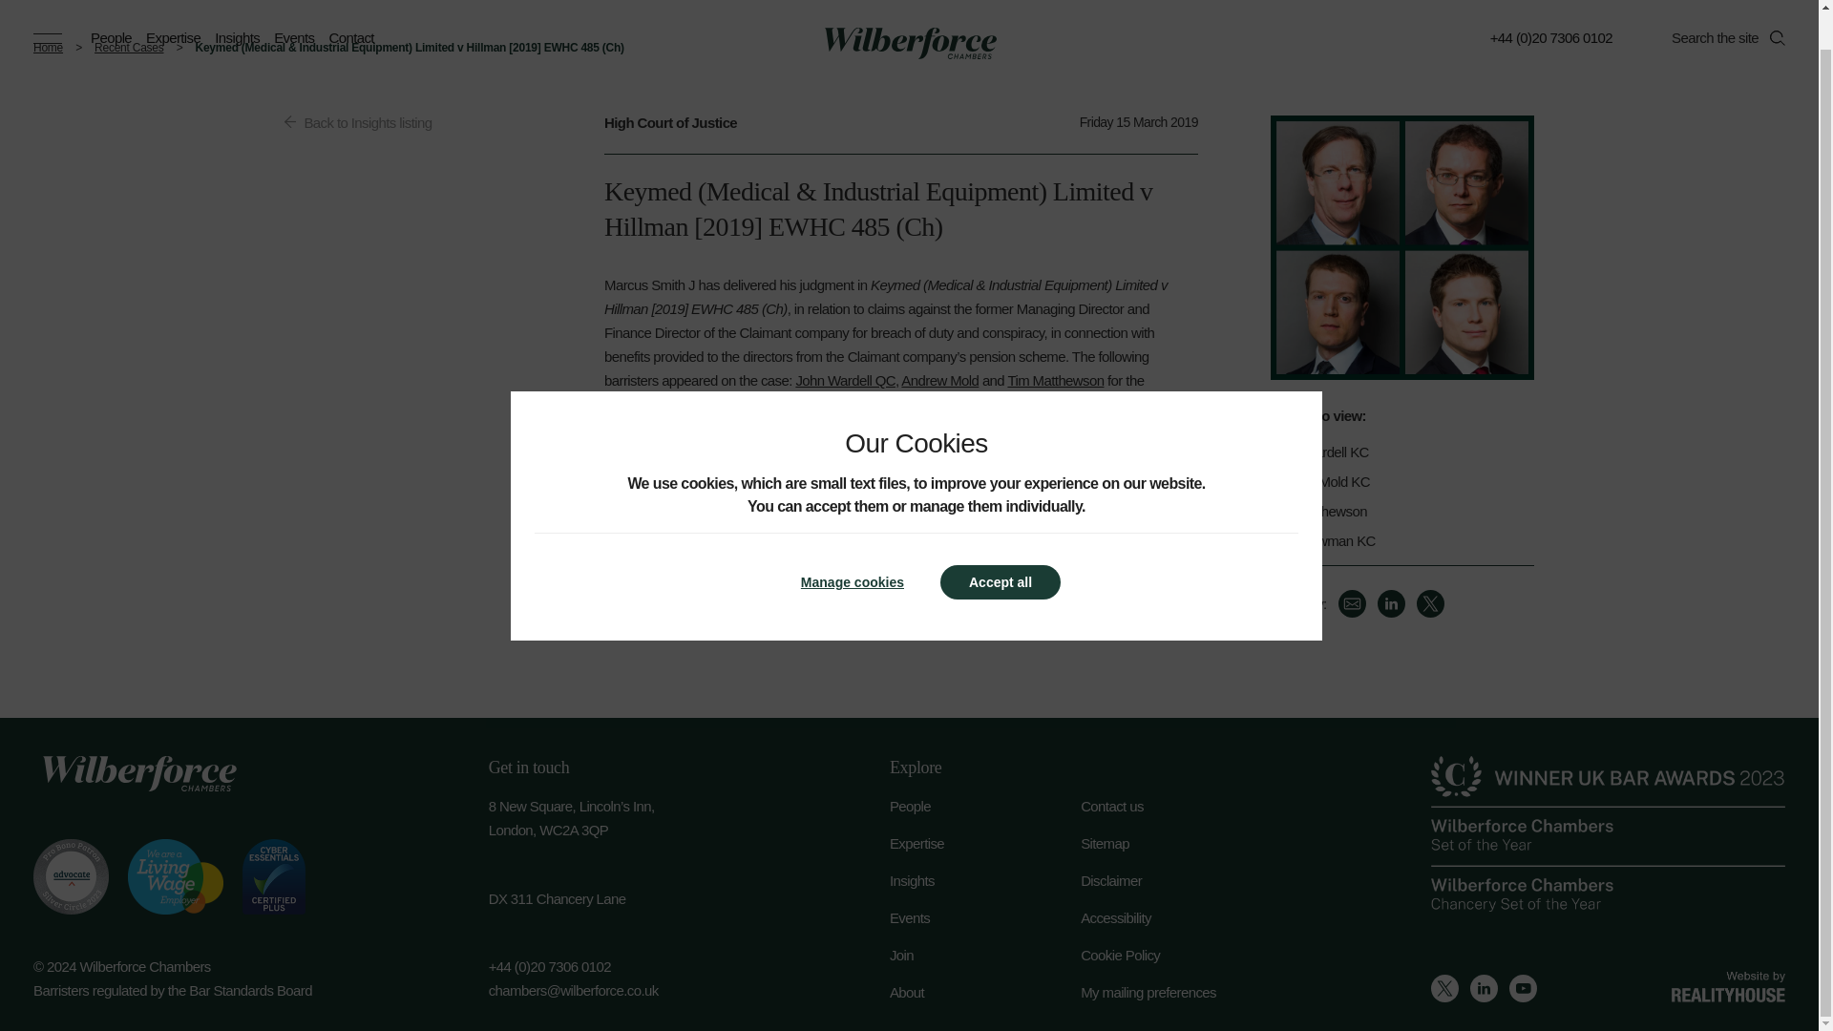 The height and width of the screenshot is (1031, 1833). I want to click on Contact us, so click(1176, 806).